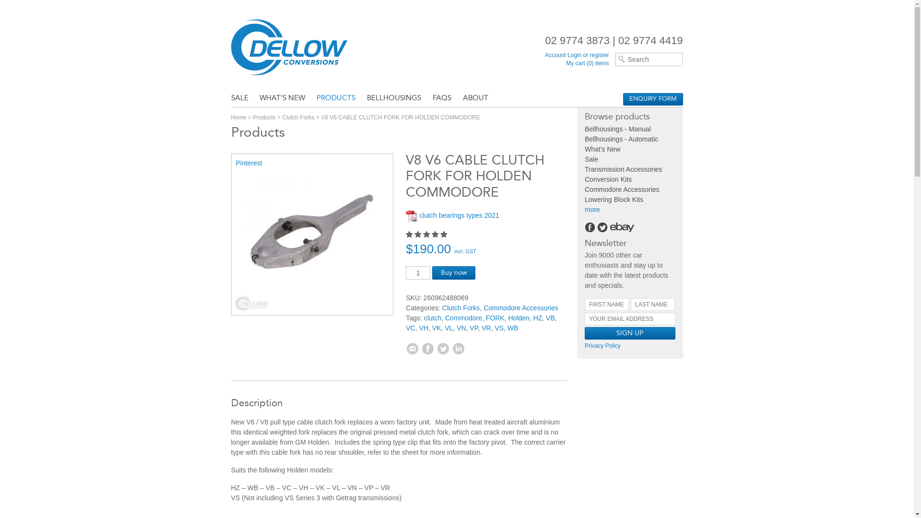 This screenshot has height=518, width=921. Describe the element at coordinates (476, 99) in the screenshot. I see `ABOUT` at that location.